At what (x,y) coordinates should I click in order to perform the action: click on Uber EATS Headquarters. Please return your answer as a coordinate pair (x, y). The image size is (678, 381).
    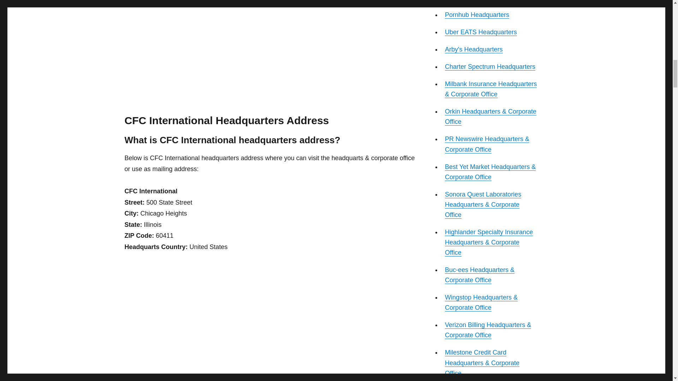
    Looking at the image, I should click on (481, 32).